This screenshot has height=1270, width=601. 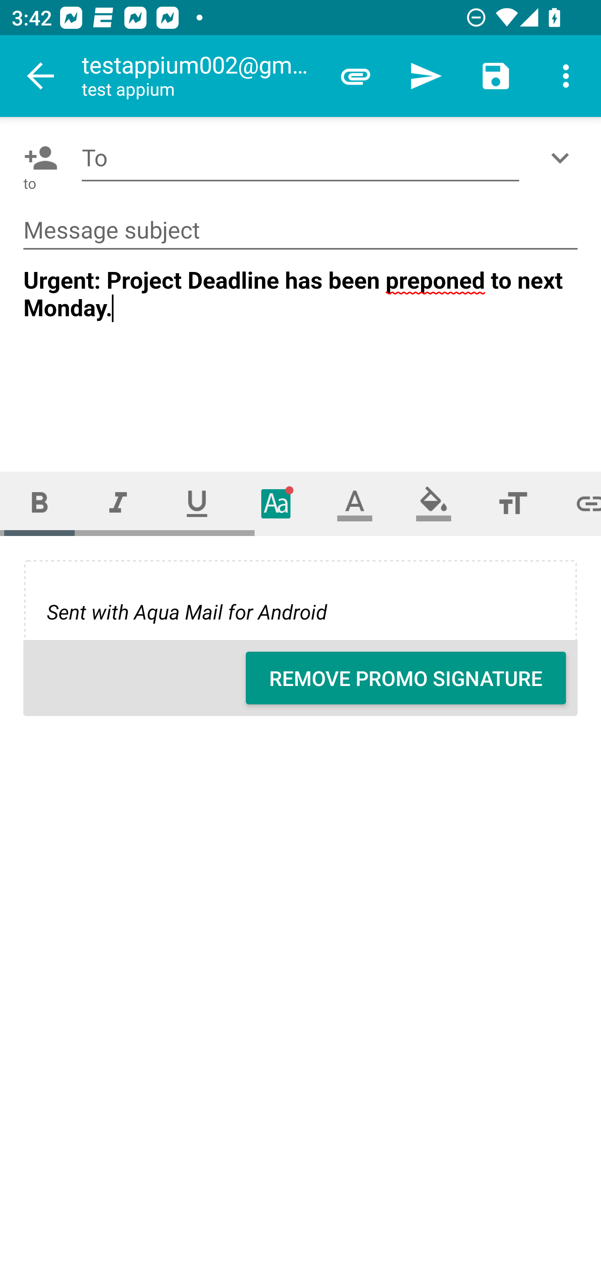 What do you see at coordinates (38, 158) in the screenshot?
I see `Pick contact: To` at bounding box center [38, 158].